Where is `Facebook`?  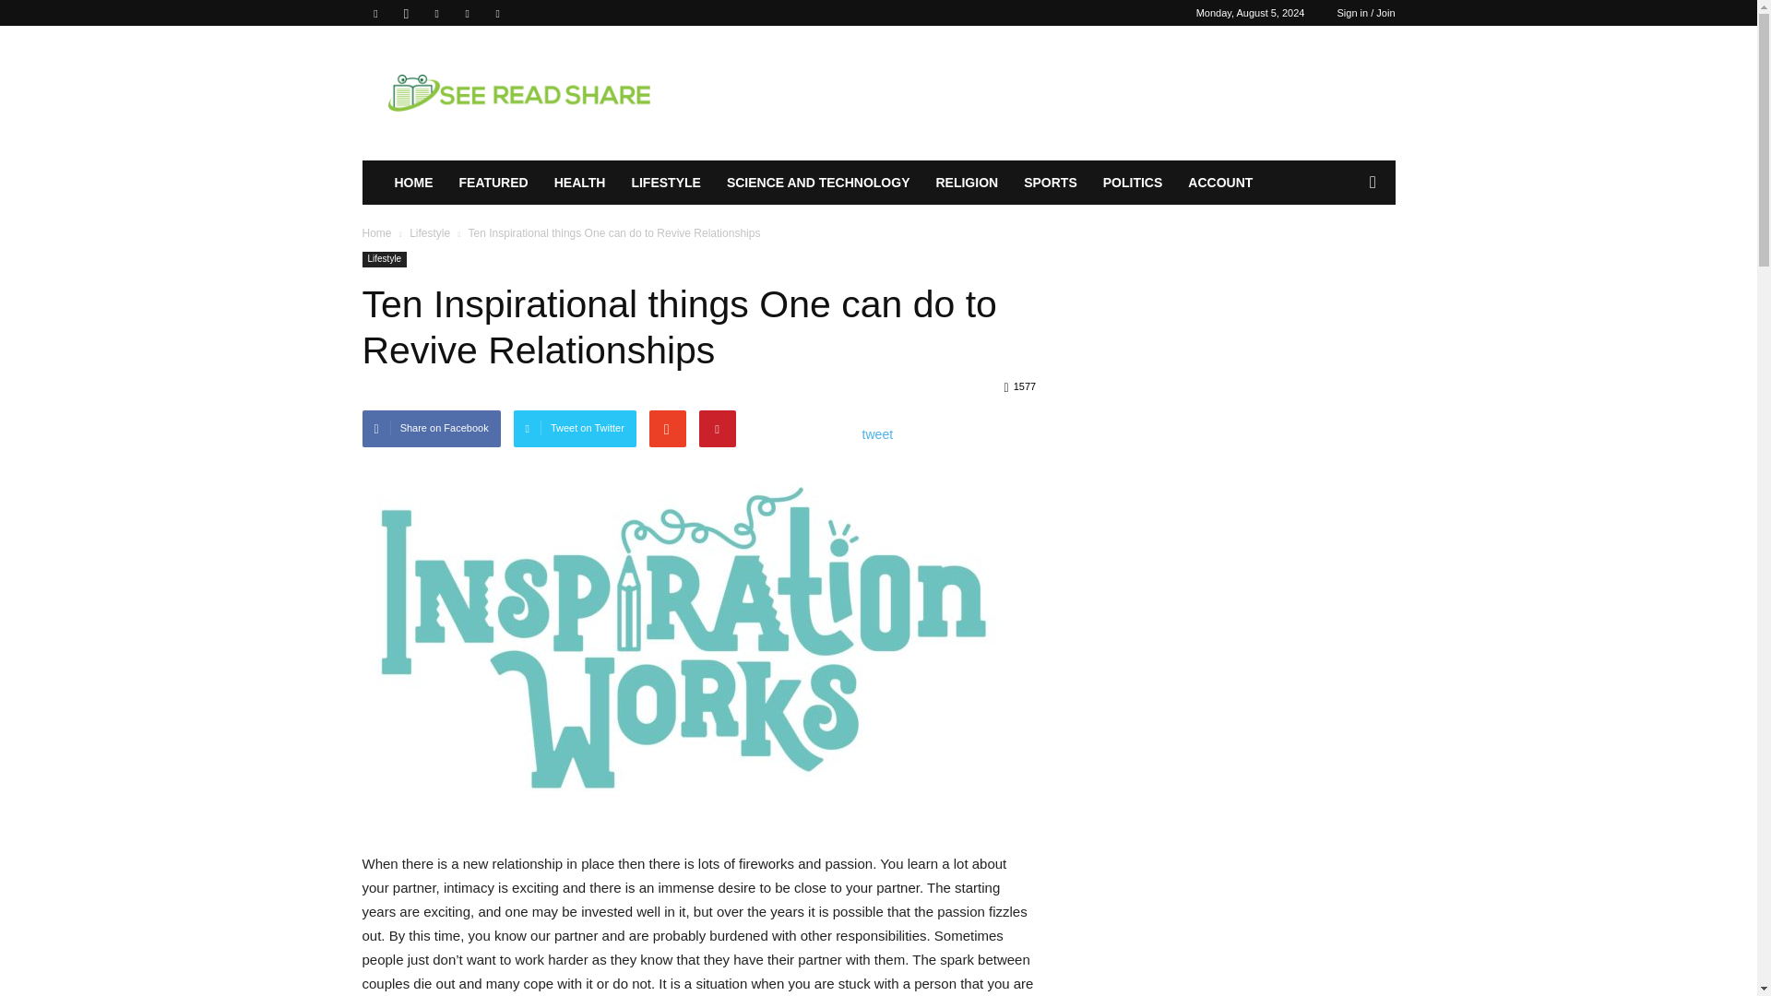
Facebook is located at coordinates (374, 13).